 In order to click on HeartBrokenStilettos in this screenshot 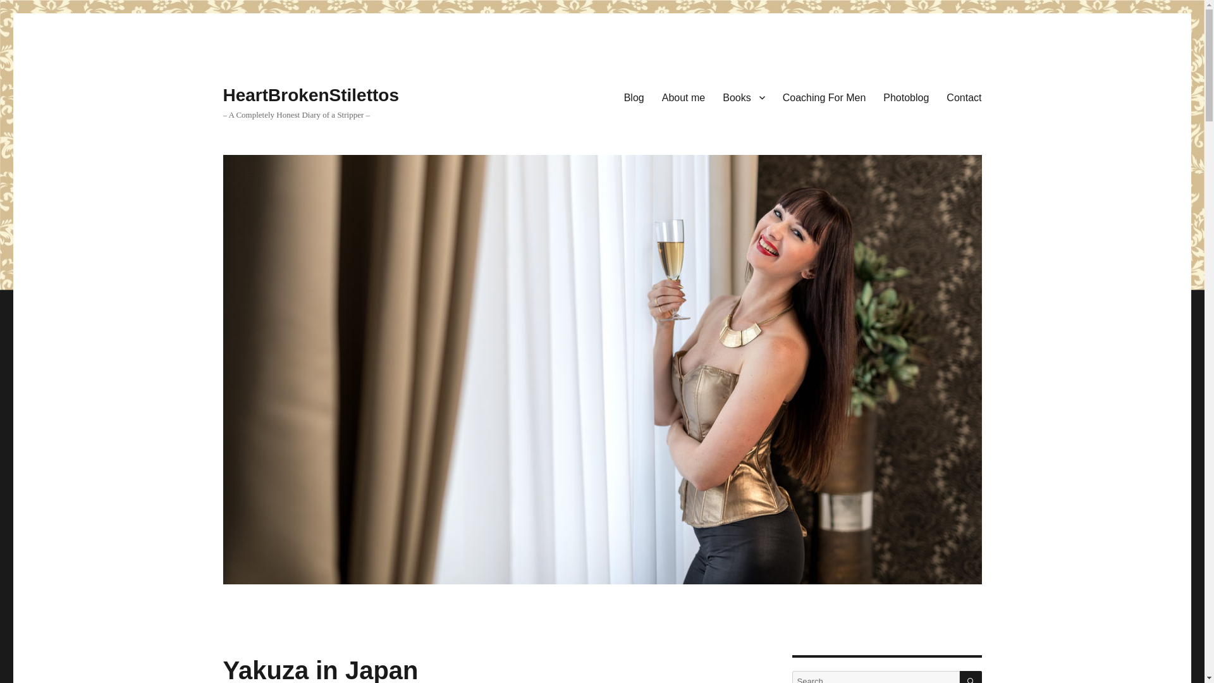, I will do `click(310, 95)`.